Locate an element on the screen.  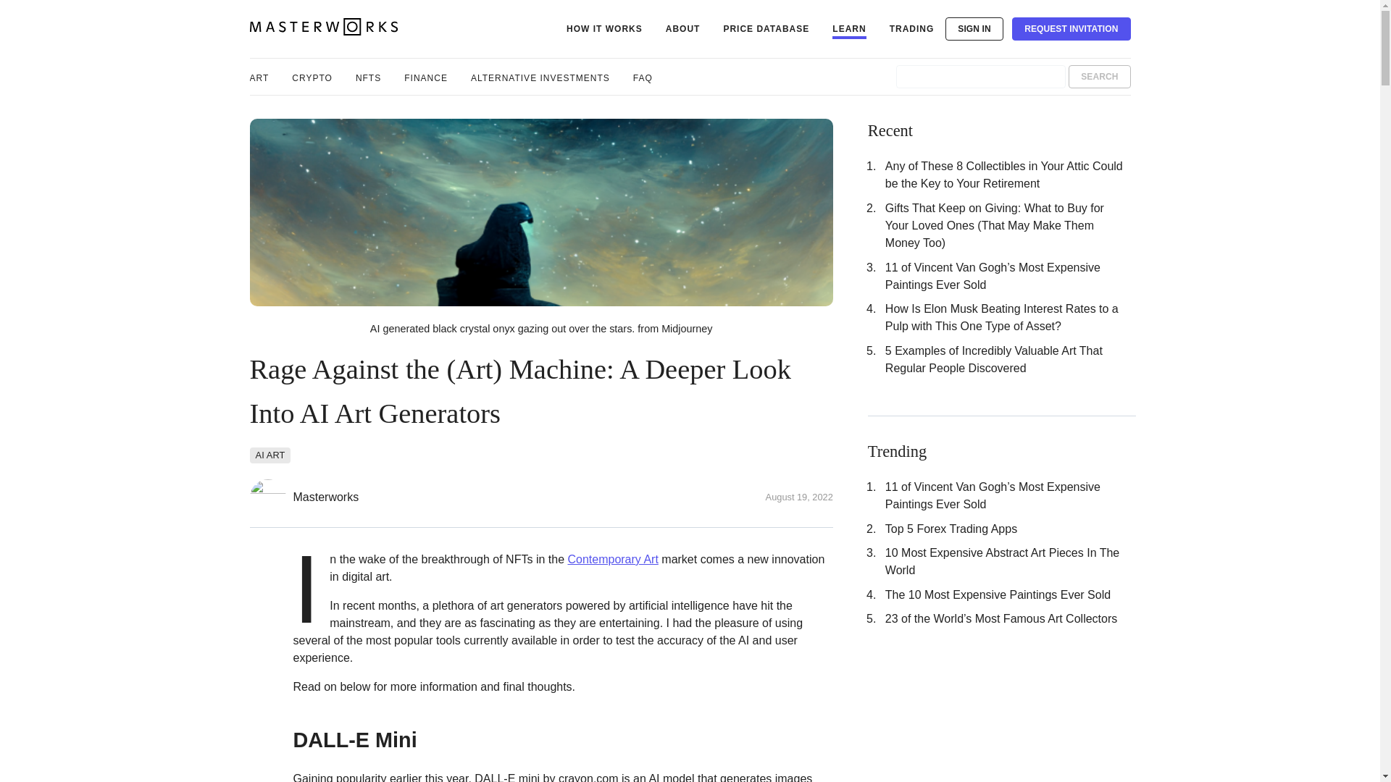
AI ART is located at coordinates (270, 455).